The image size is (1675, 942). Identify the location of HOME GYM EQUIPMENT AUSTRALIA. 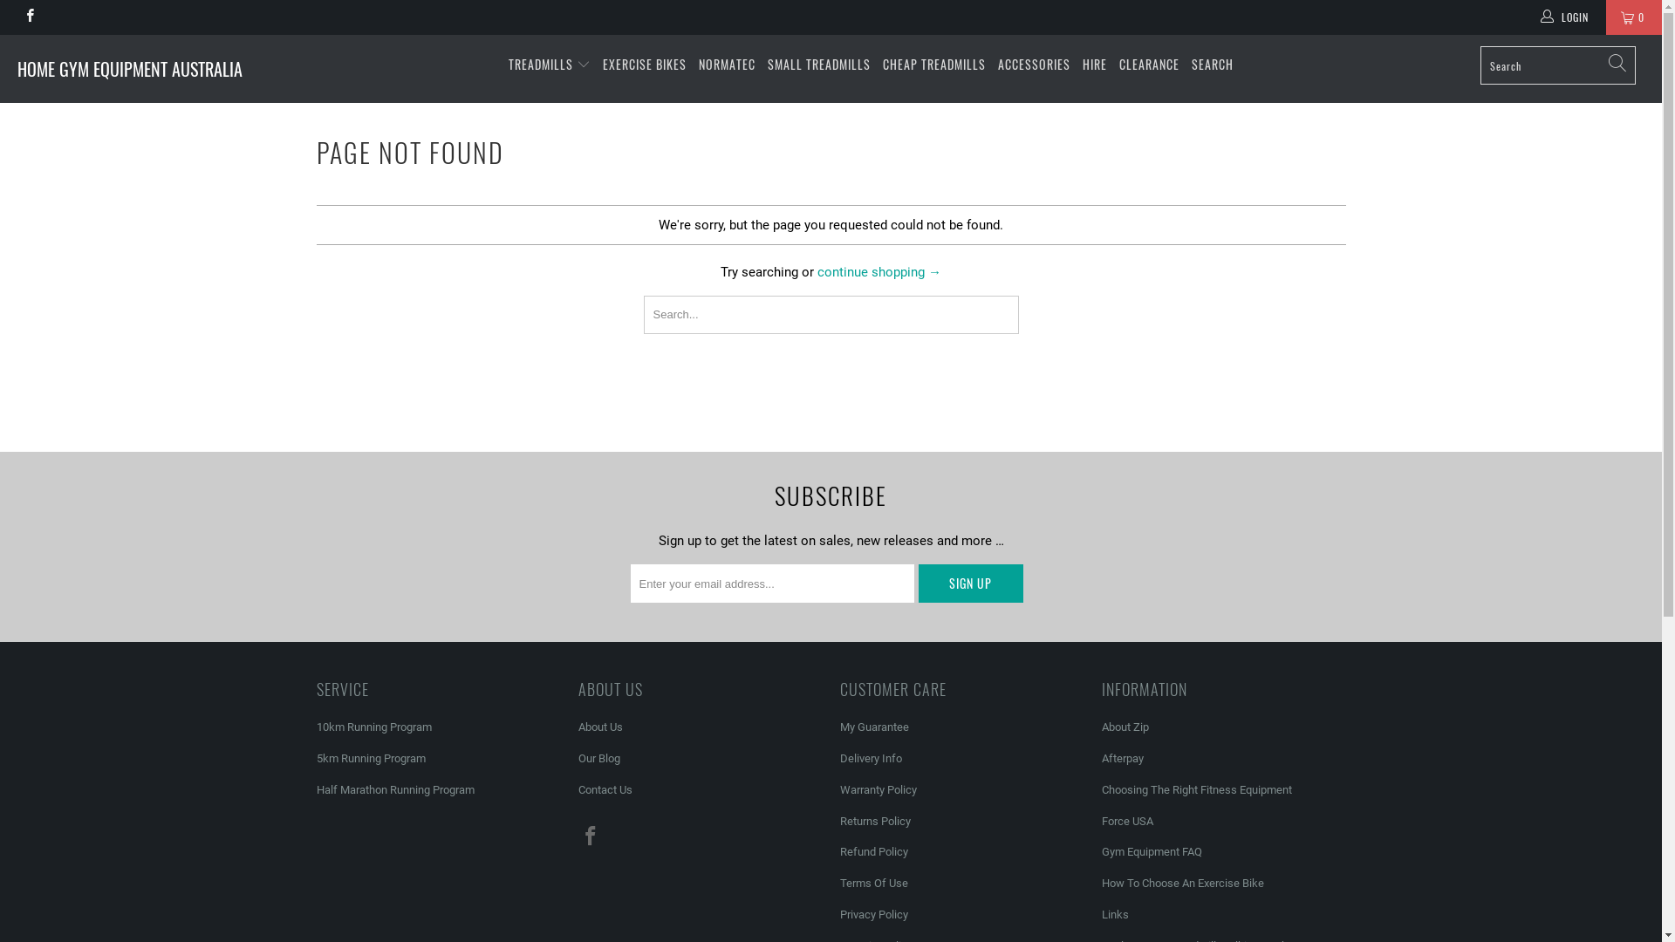
(141, 69).